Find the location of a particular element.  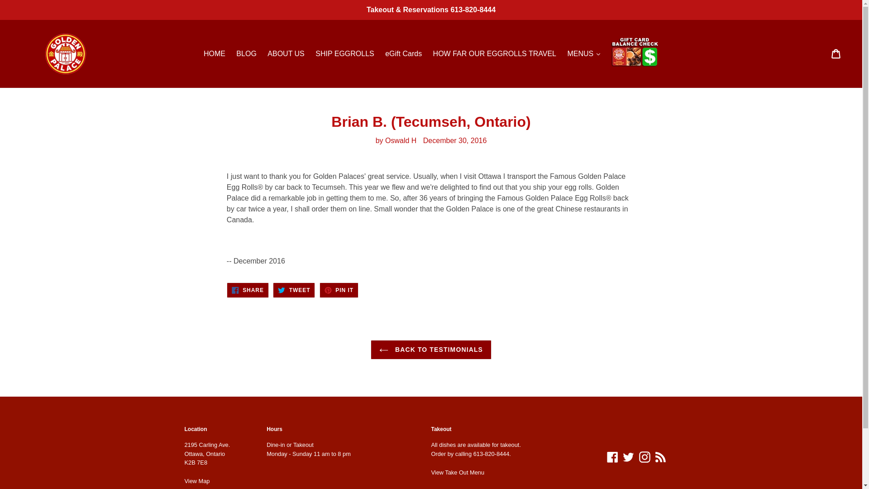

eGift Cards is located at coordinates (403, 53).